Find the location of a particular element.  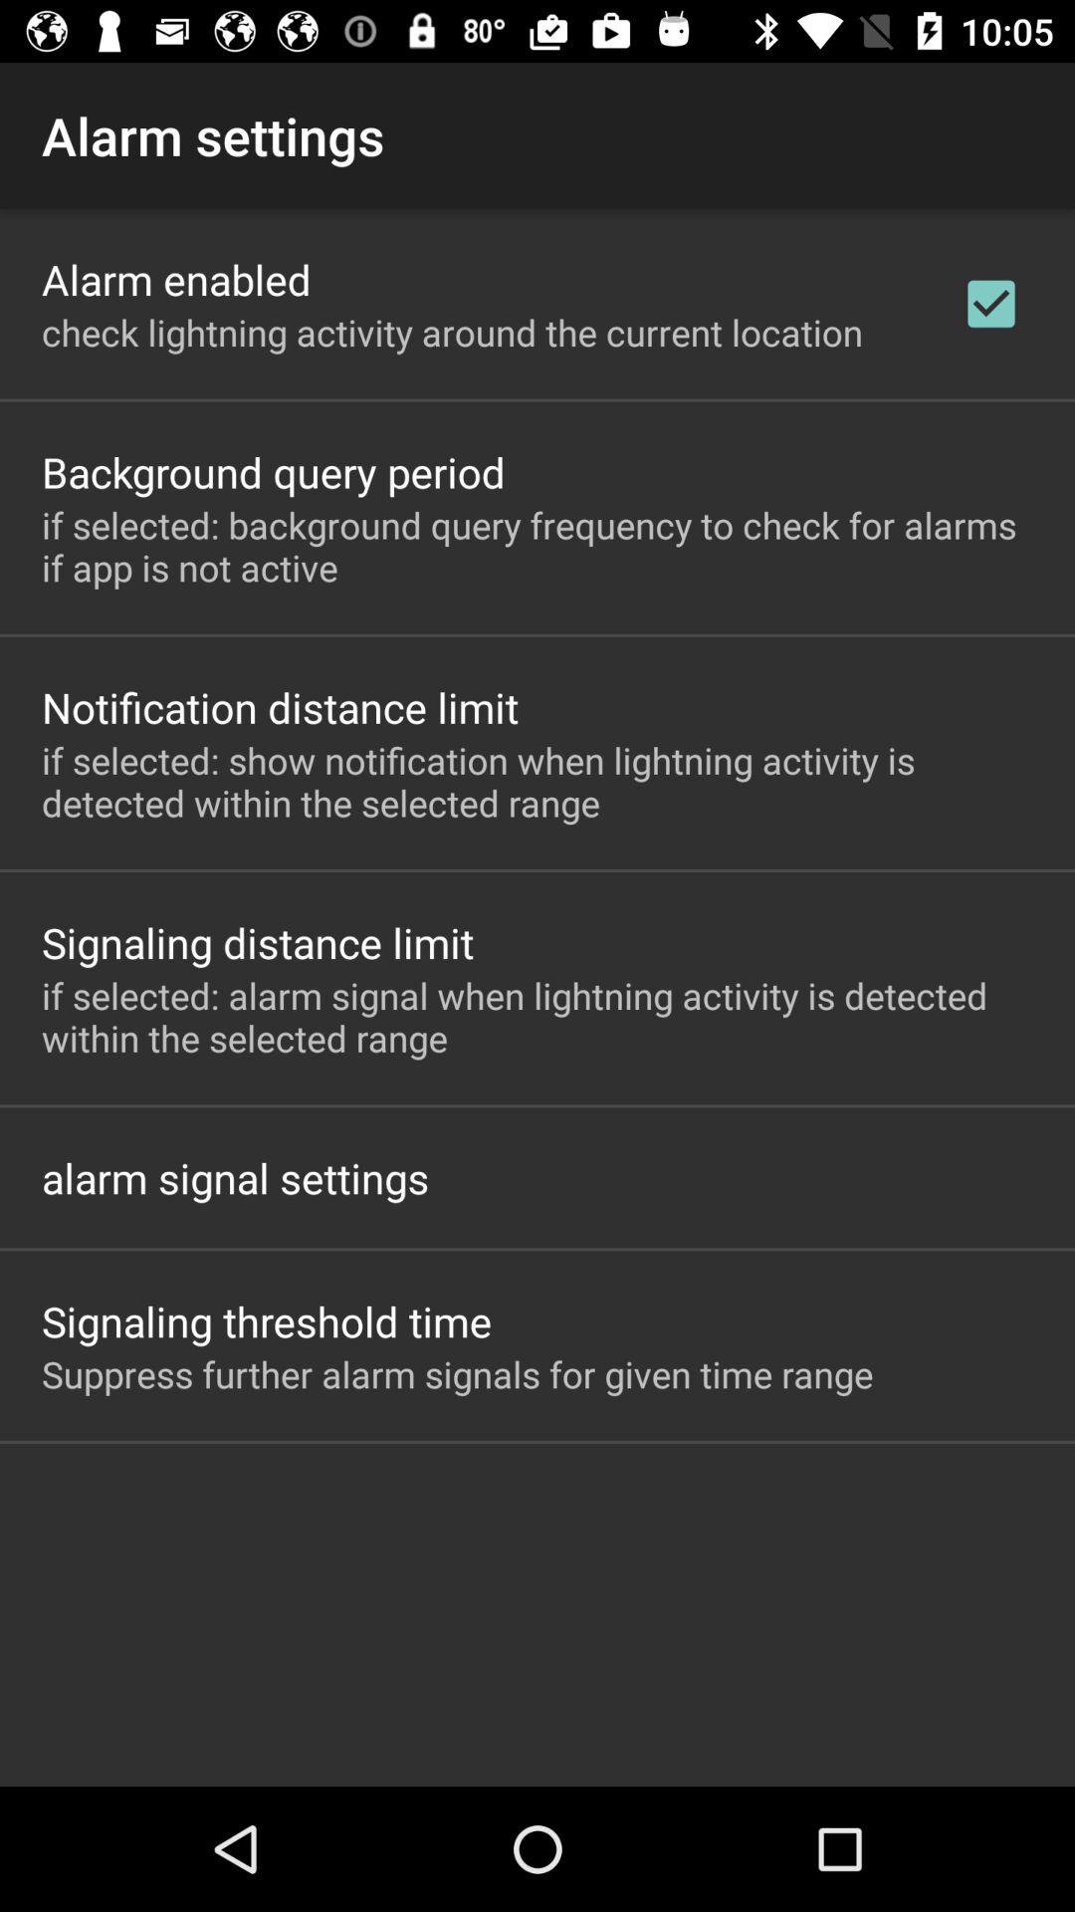

turn on suppress further alarm icon is located at coordinates (458, 1374).